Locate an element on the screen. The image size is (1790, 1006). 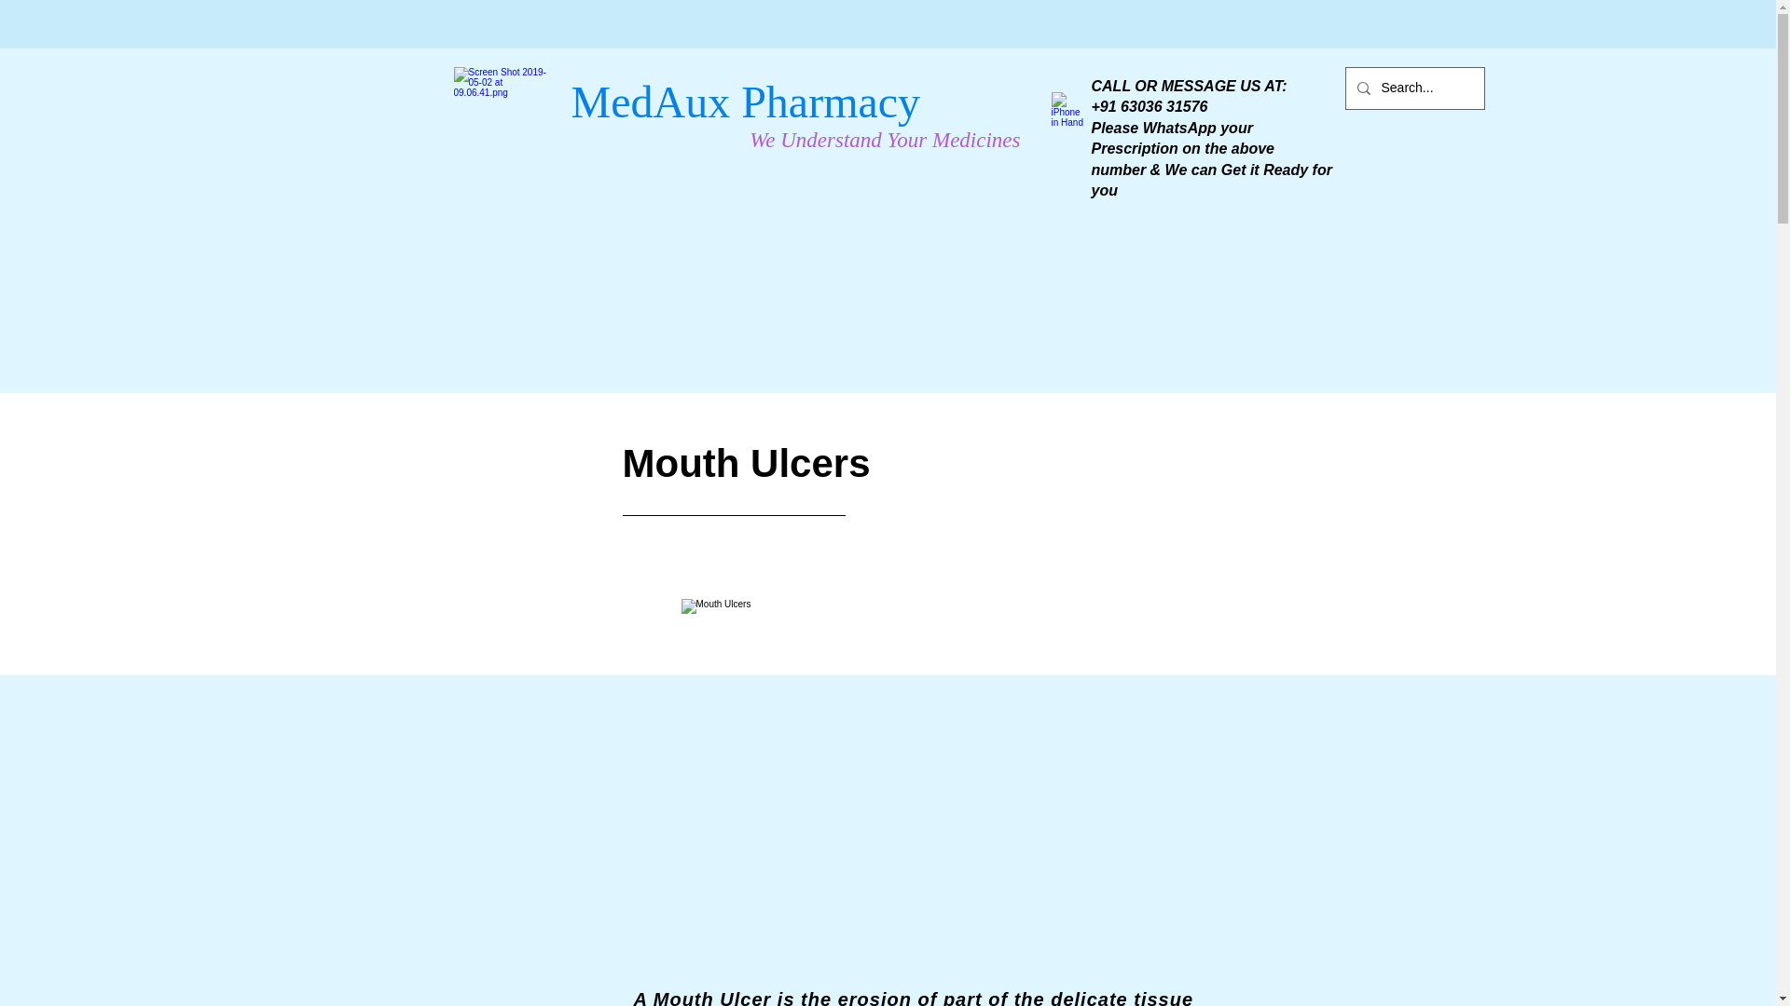
MedAux Pharmacy is located at coordinates (745, 102).